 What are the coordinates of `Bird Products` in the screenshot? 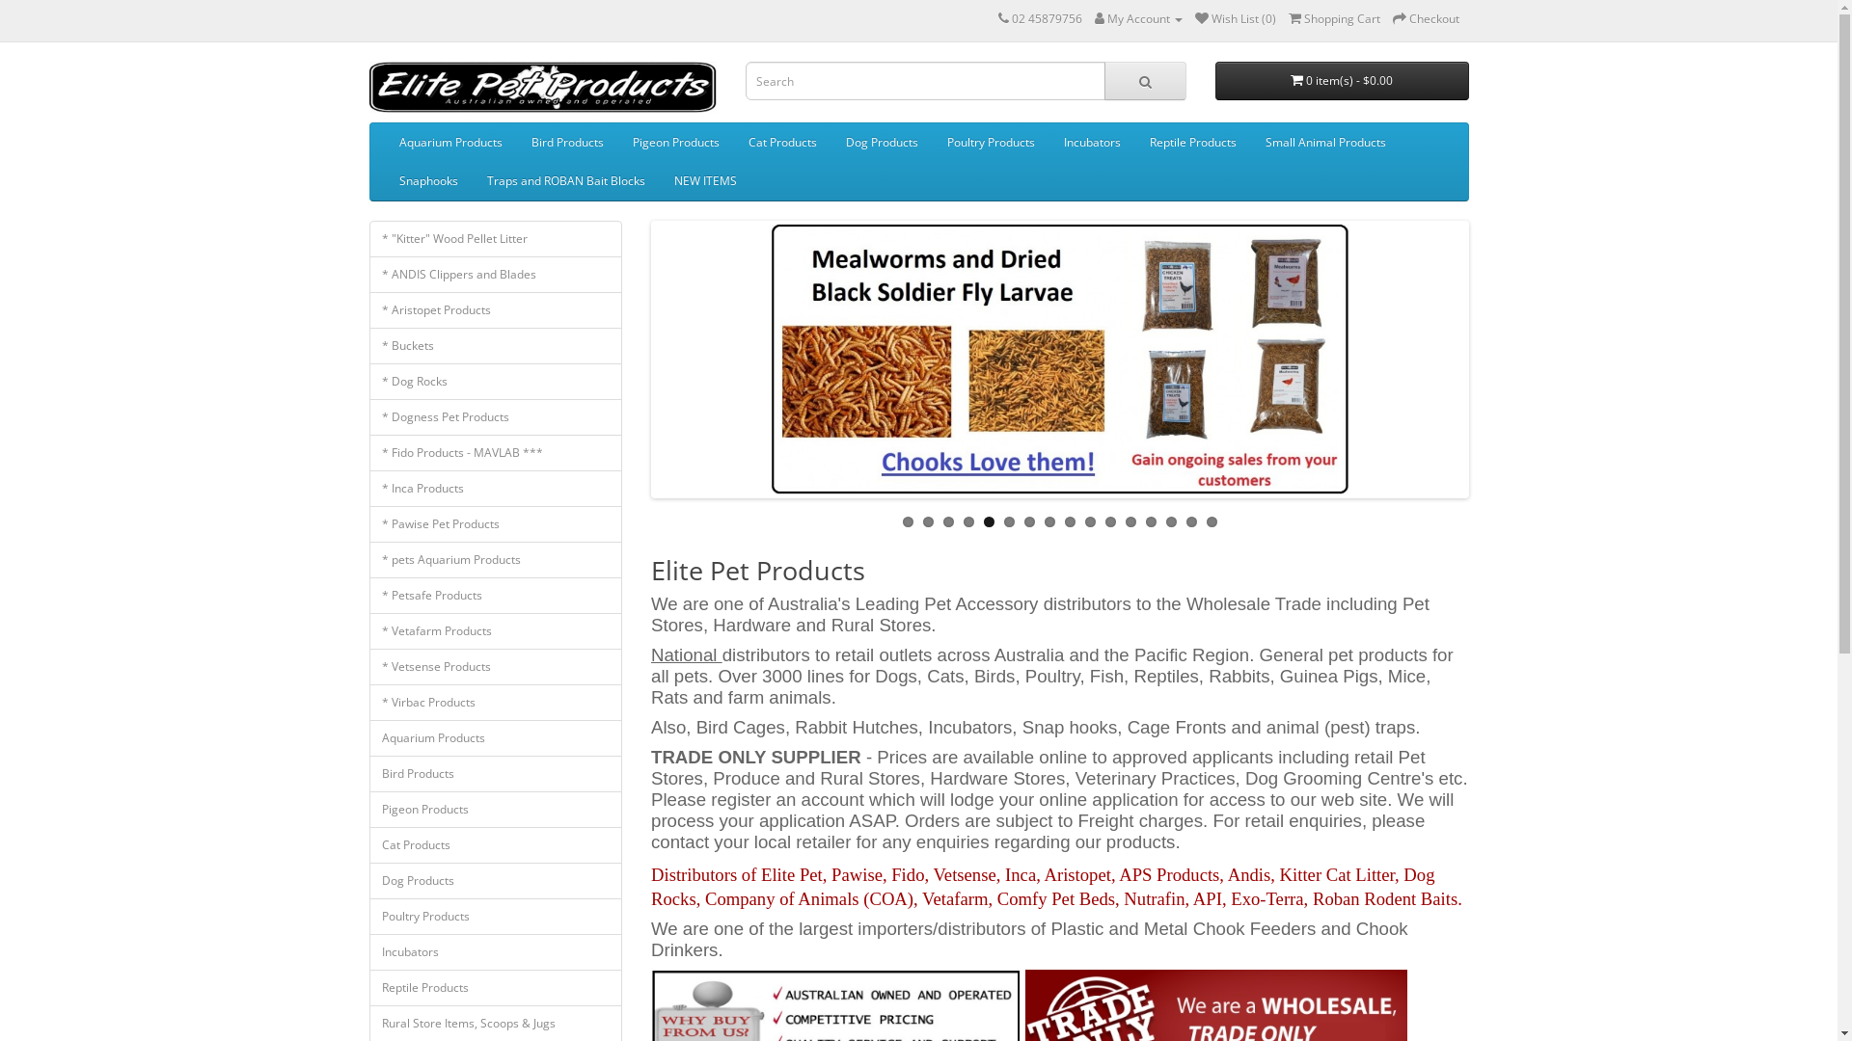 It's located at (567, 143).